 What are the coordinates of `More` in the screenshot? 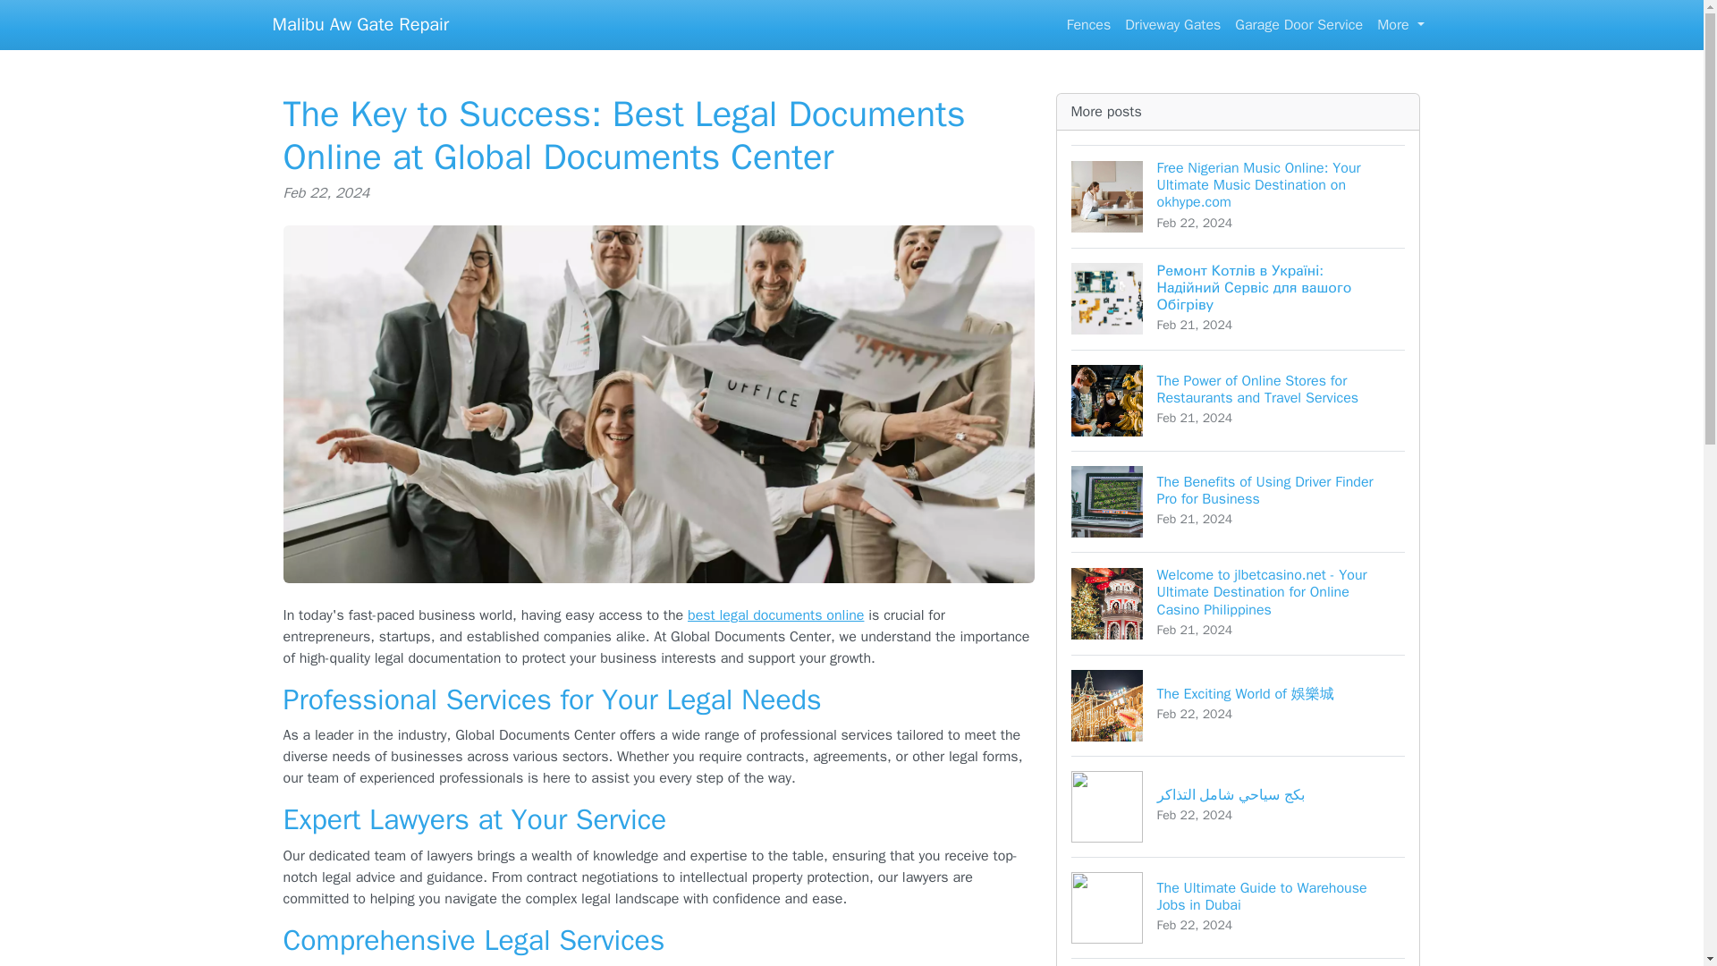 It's located at (1298, 24).